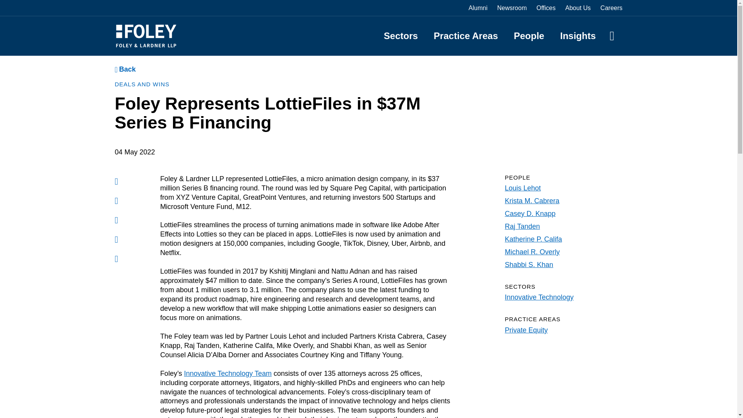 This screenshot has height=418, width=743. Describe the element at coordinates (578, 36) in the screenshot. I see `Insights` at that location.